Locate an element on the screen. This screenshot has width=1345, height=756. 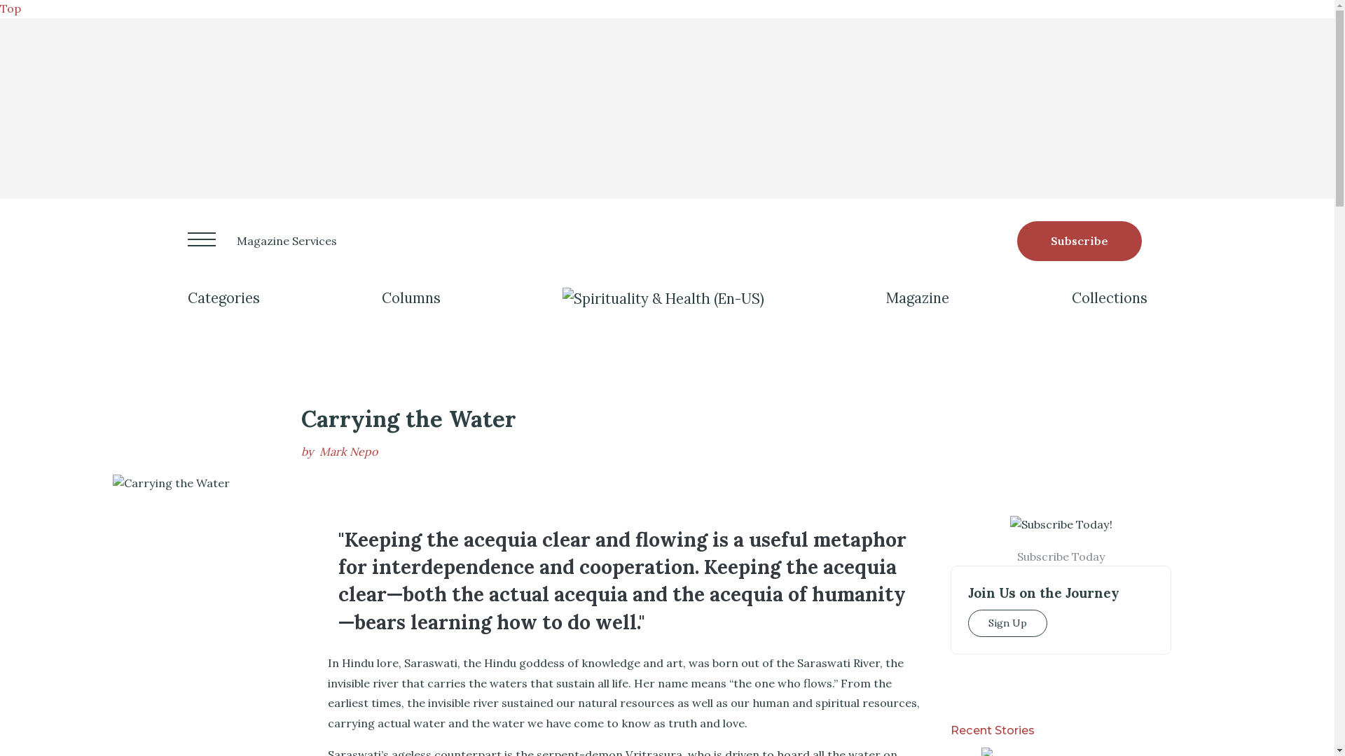
Subscribe is located at coordinates (1079, 241).